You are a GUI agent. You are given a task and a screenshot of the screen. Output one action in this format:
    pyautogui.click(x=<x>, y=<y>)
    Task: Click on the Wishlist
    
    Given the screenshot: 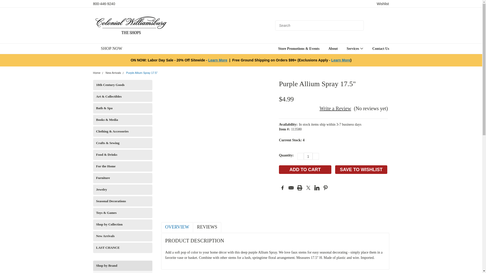 What is the action you would take?
    pyautogui.click(x=383, y=4)
    